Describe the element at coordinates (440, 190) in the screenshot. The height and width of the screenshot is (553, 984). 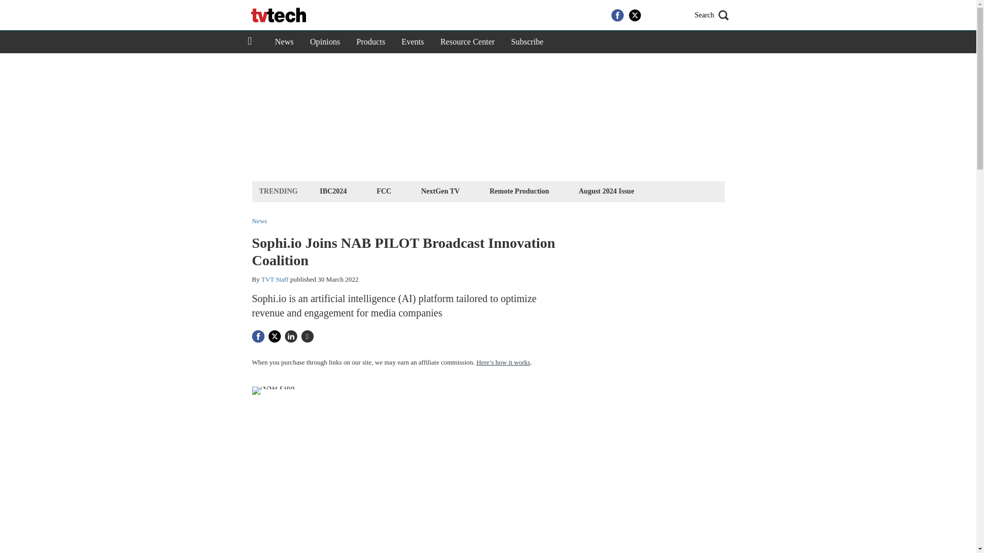
I see `NextGen TV` at that location.